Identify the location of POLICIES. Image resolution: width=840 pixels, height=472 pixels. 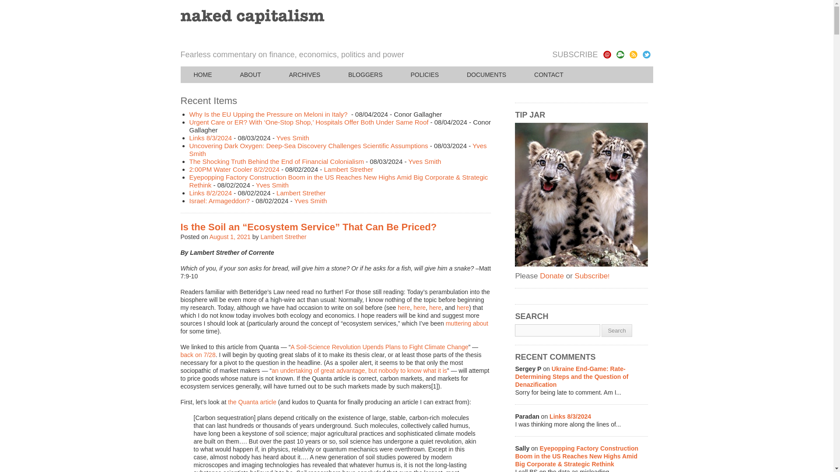
(424, 75).